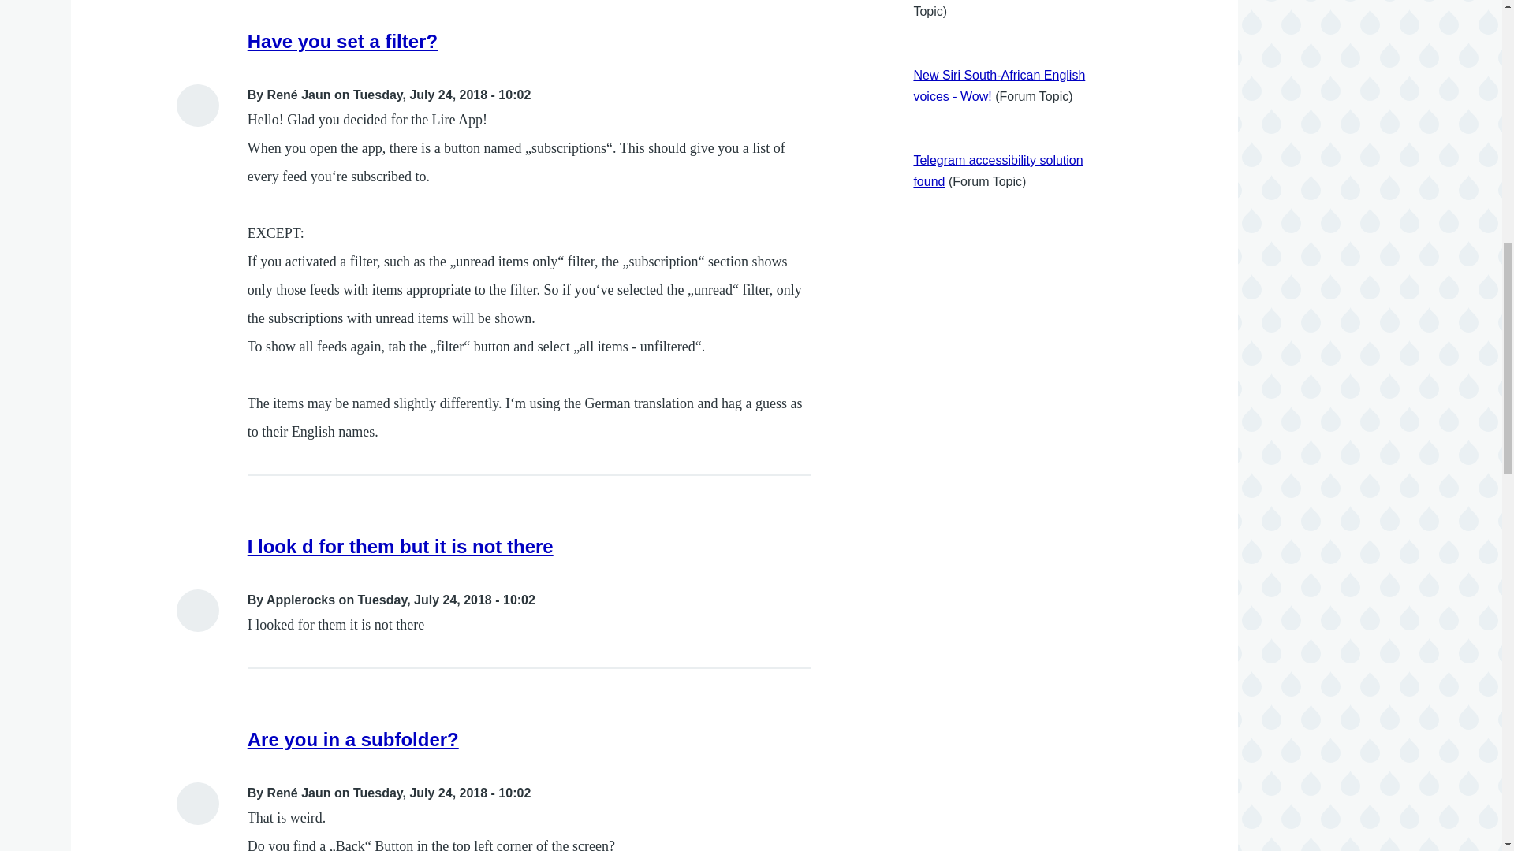  What do you see at coordinates (997, 170) in the screenshot?
I see `Telegram accessibility solution found` at bounding box center [997, 170].